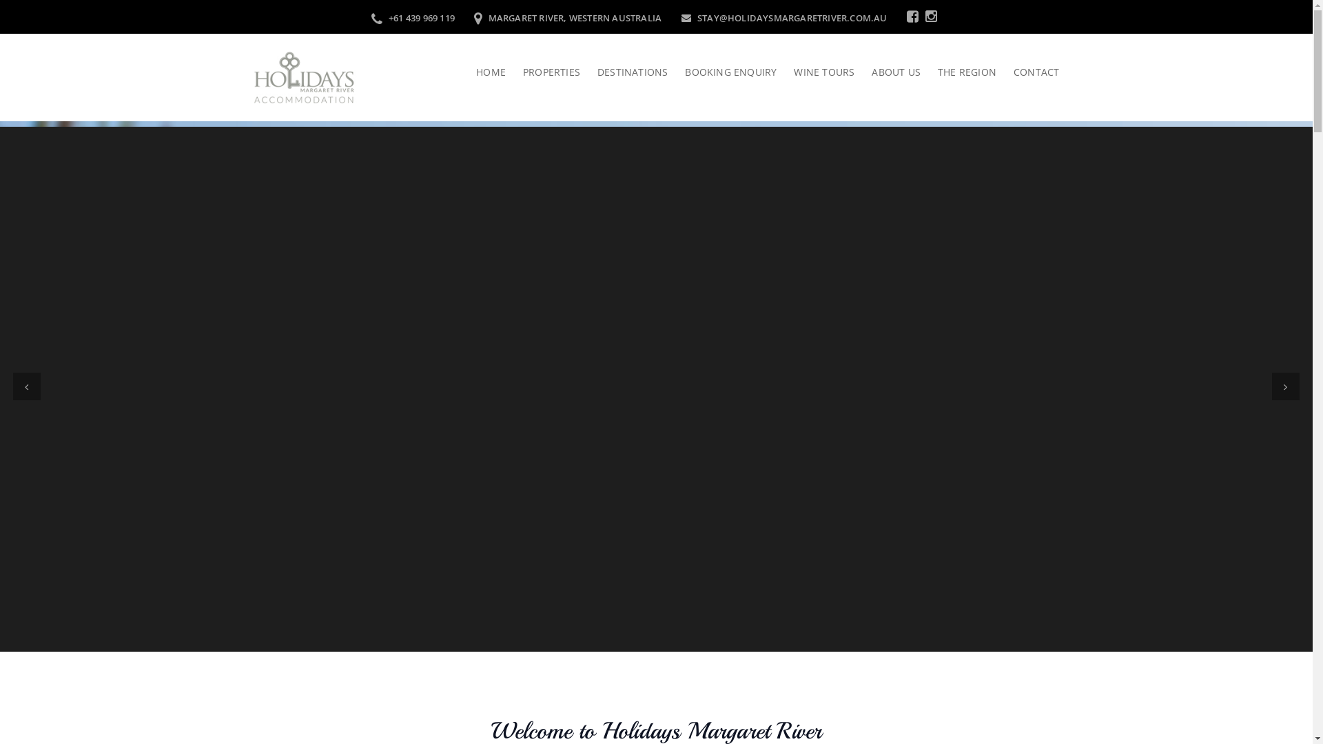  I want to click on CONTACT, so click(1028, 72).